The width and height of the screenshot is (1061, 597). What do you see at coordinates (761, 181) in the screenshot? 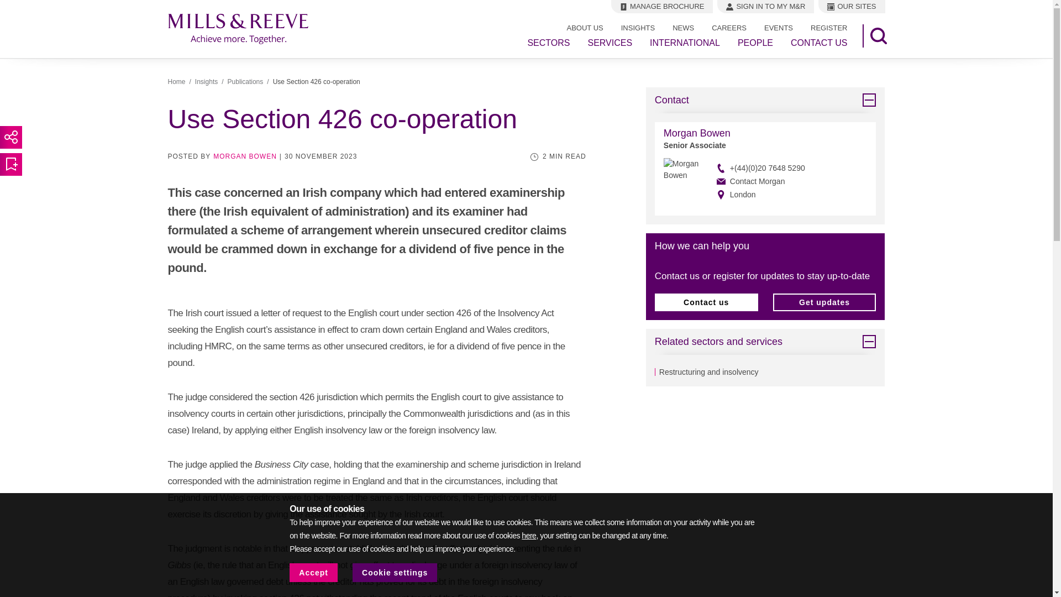
I see `Contact Morgan` at bounding box center [761, 181].